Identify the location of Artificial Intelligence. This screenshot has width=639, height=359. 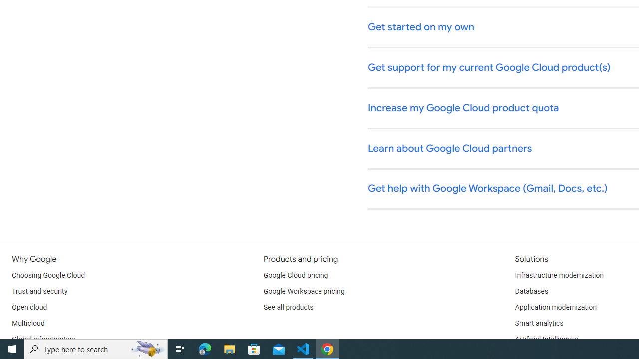
(546, 339).